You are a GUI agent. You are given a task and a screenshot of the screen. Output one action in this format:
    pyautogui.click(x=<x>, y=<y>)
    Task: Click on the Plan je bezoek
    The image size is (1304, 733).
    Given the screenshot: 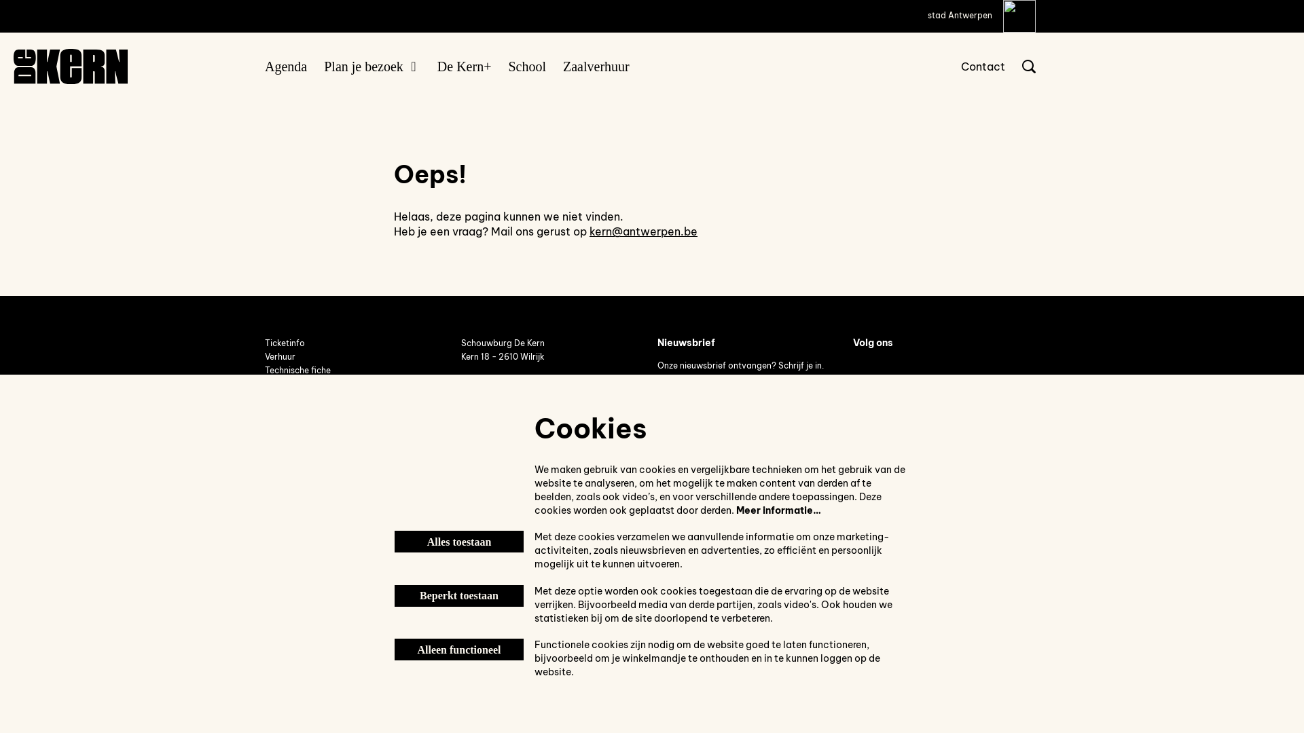 What is the action you would take?
    pyautogui.click(x=372, y=67)
    